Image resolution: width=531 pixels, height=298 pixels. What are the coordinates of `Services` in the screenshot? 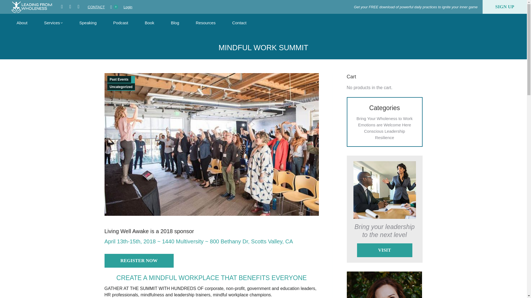 It's located at (53, 23).